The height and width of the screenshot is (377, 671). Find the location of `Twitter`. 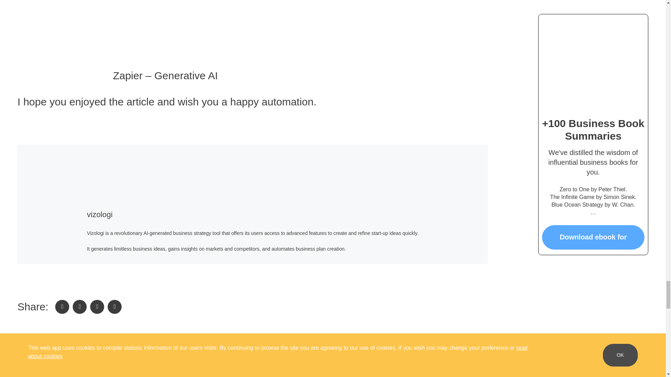

Twitter is located at coordinates (79, 306).